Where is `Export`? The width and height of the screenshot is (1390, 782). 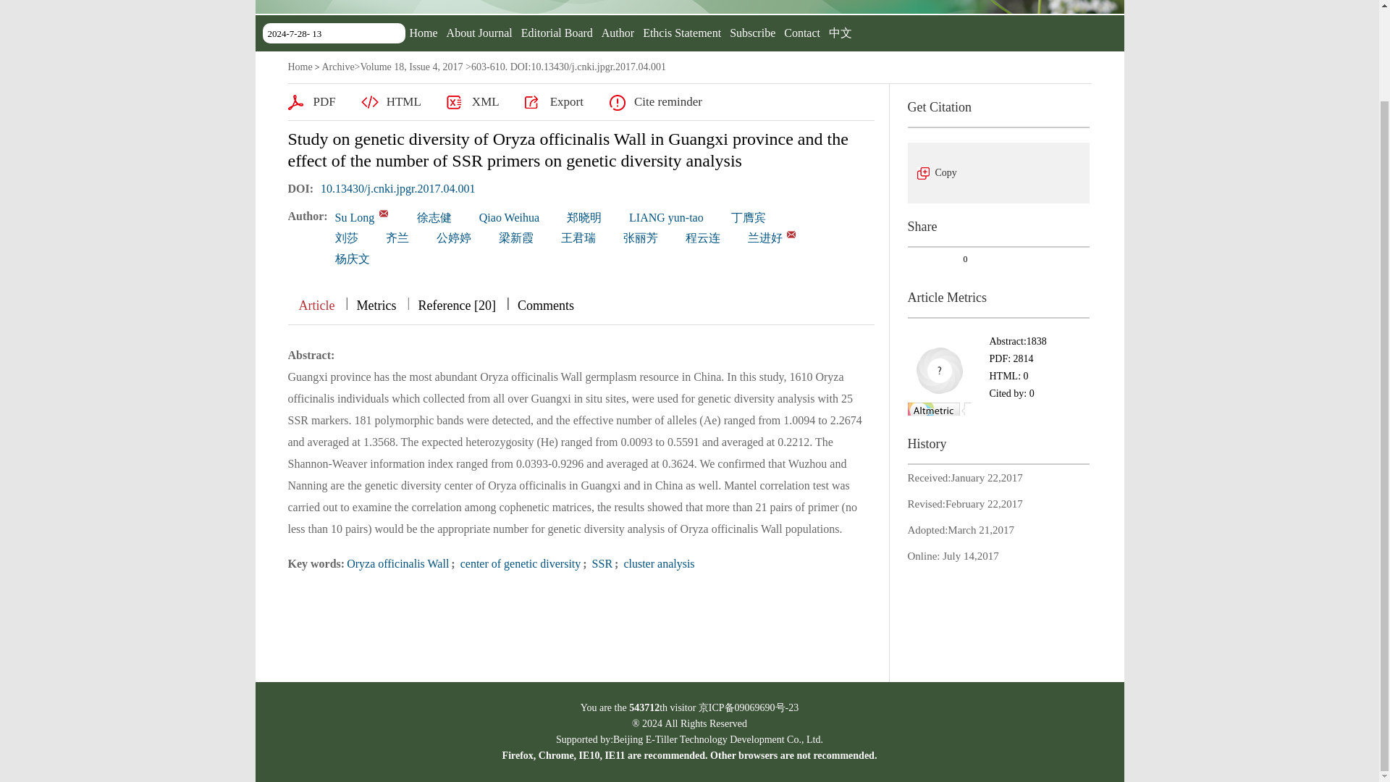
Export is located at coordinates (555, 101).